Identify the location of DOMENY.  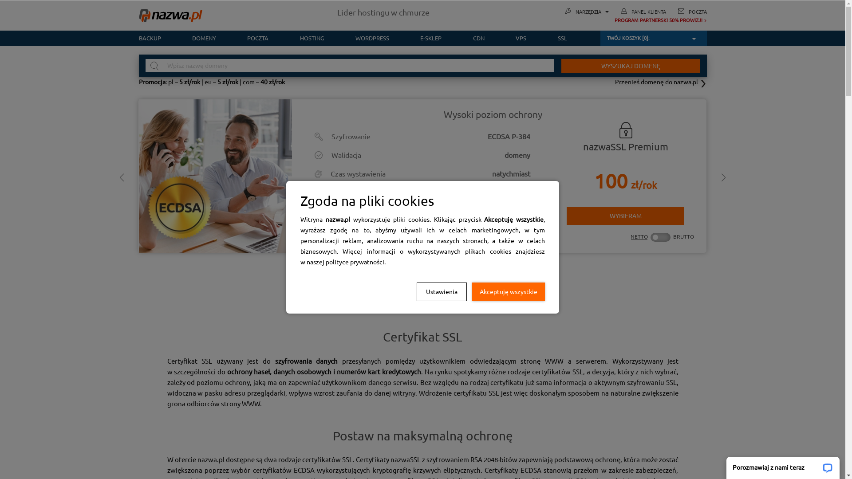
(204, 38).